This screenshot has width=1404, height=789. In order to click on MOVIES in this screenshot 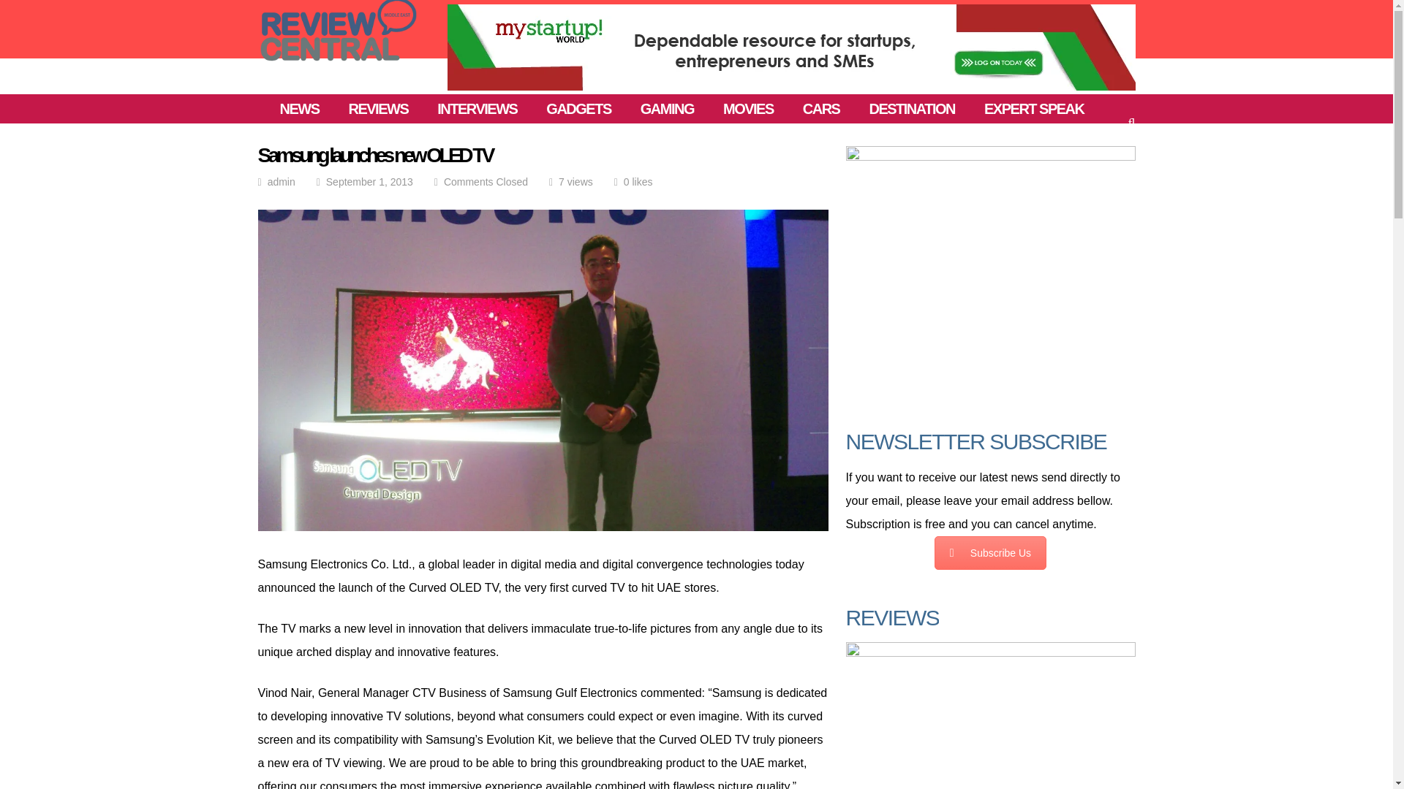, I will do `click(747, 108)`.